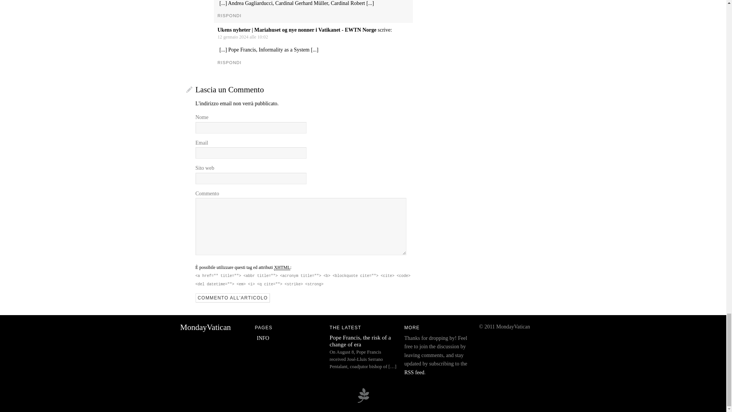 This screenshot has width=732, height=412. I want to click on Commento all'articolo, so click(233, 298).